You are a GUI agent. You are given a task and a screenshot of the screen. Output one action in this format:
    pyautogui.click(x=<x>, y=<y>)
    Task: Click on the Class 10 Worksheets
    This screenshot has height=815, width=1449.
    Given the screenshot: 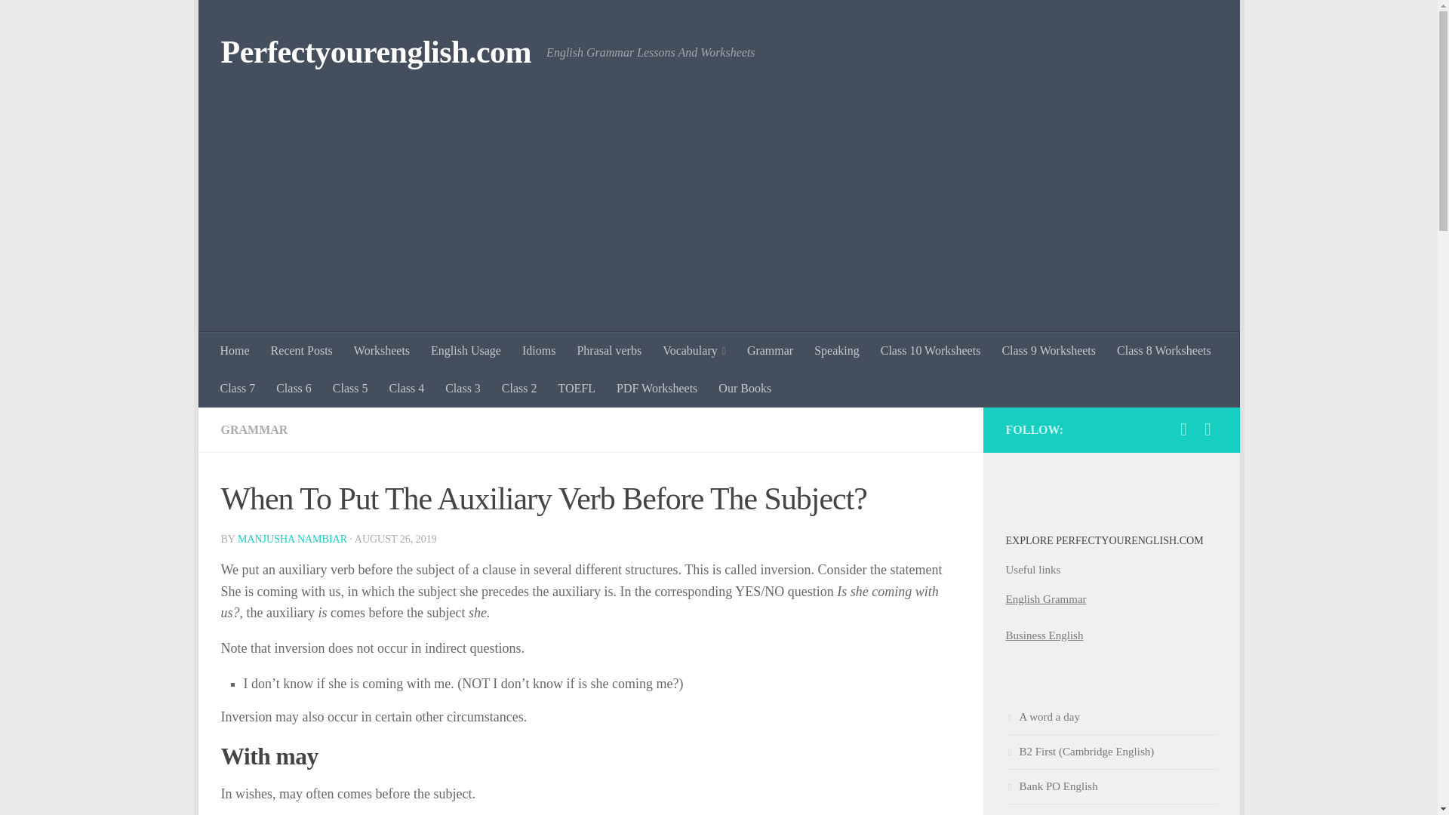 What is the action you would take?
    pyautogui.click(x=931, y=350)
    